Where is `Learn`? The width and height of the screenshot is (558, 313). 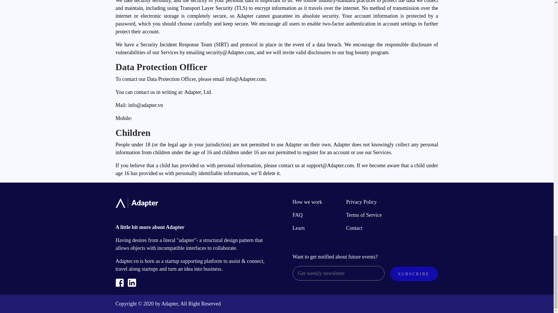 Learn is located at coordinates (298, 228).